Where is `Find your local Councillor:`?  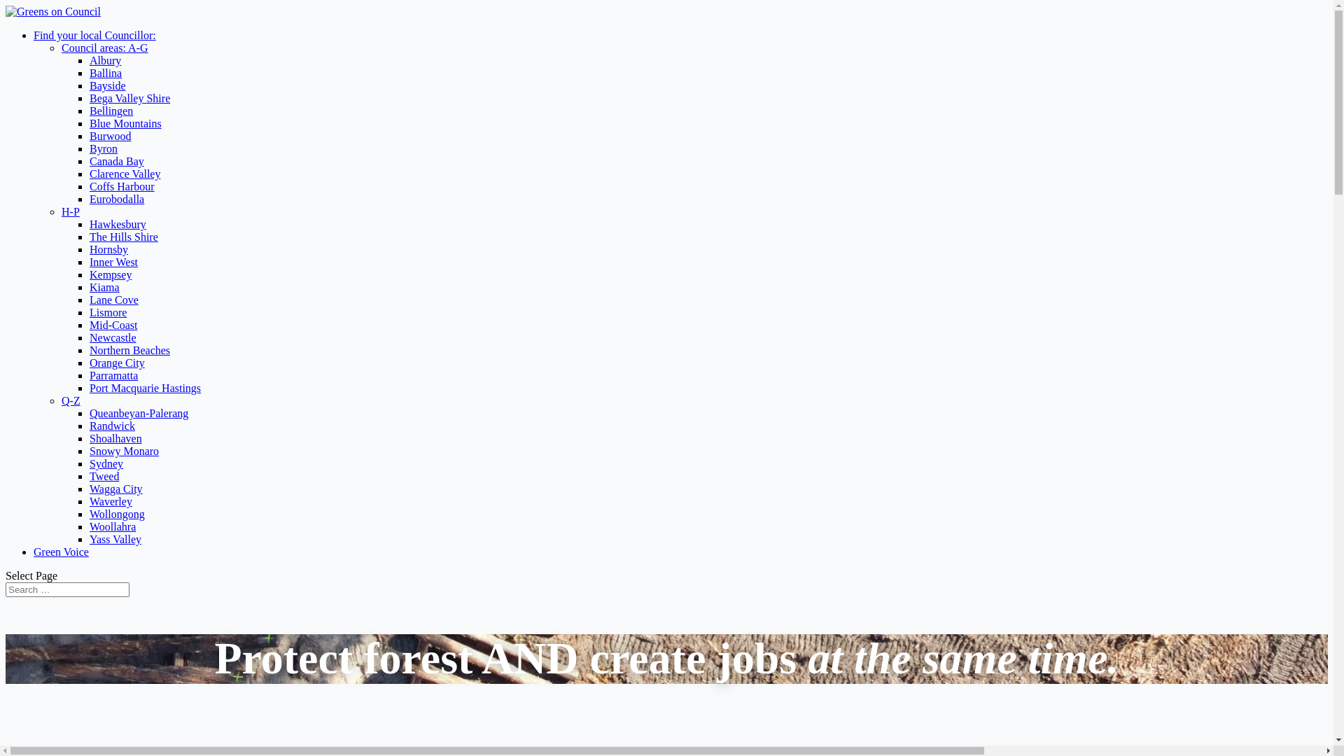 Find your local Councillor: is located at coordinates (95, 35).